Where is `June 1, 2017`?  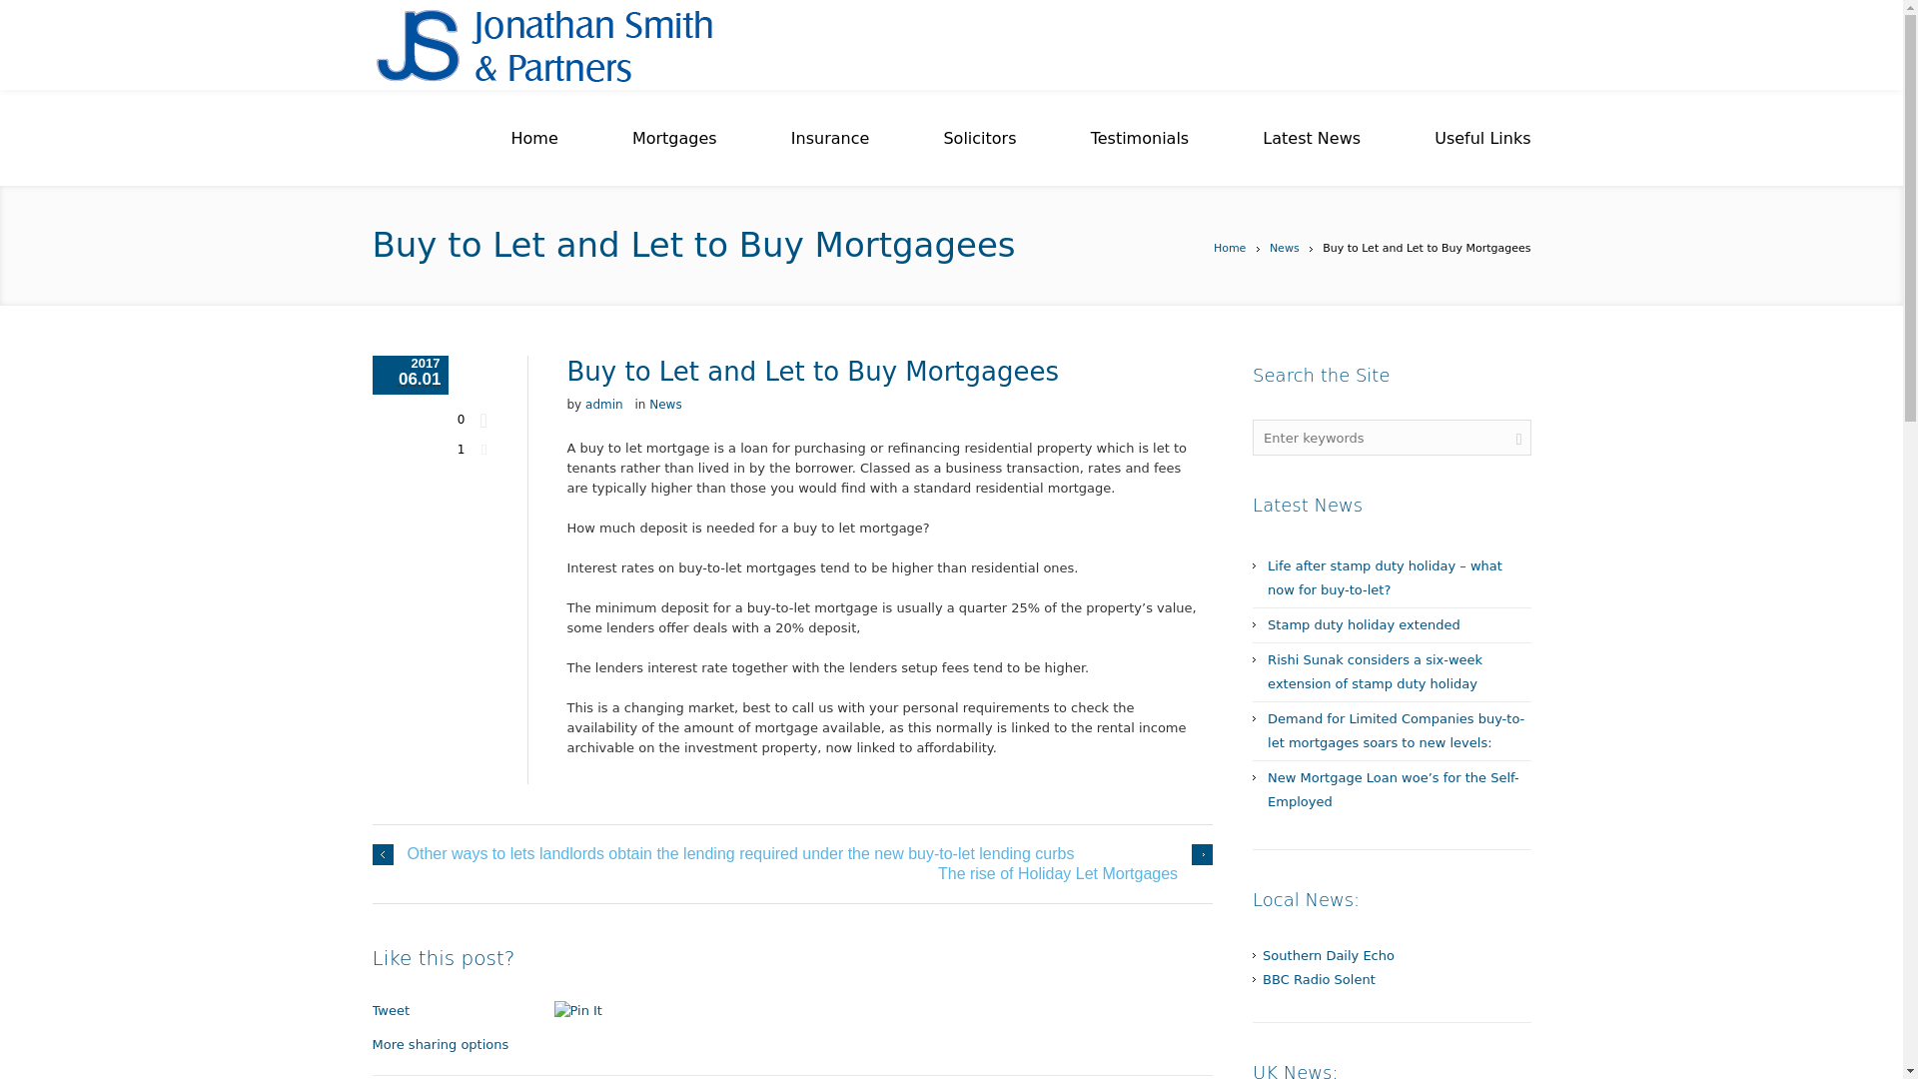 June 1, 2017 is located at coordinates (410, 376).